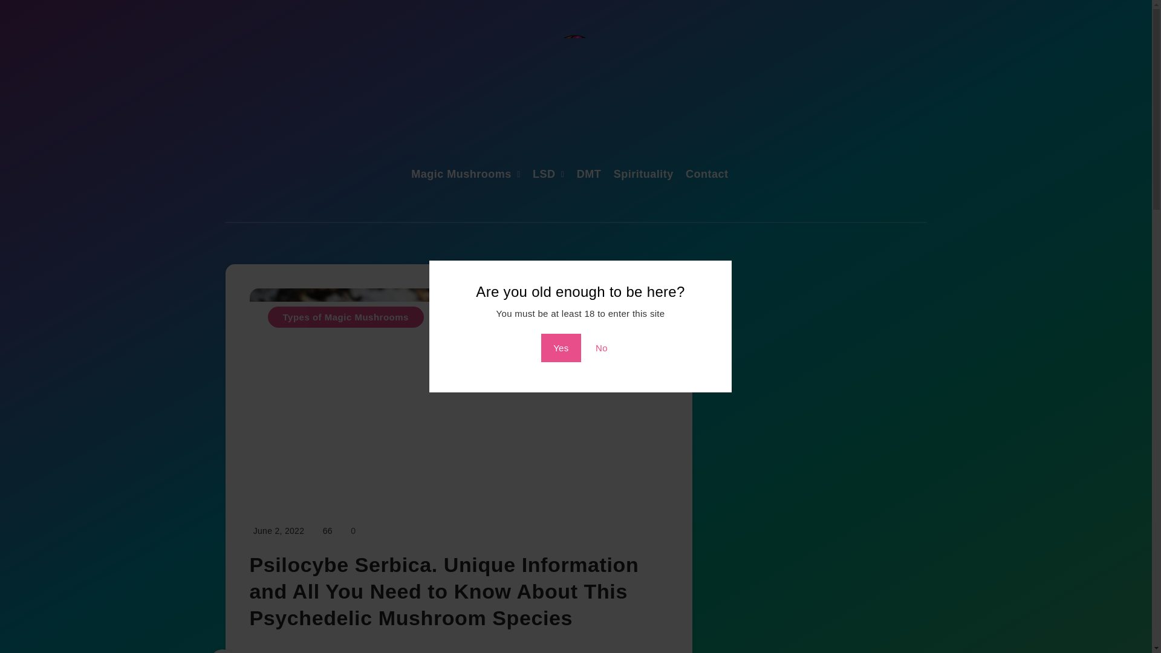 This screenshot has height=653, width=1161. What do you see at coordinates (561, 348) in the screenshot?
I see `Yes` at bounding box center [561, 348].